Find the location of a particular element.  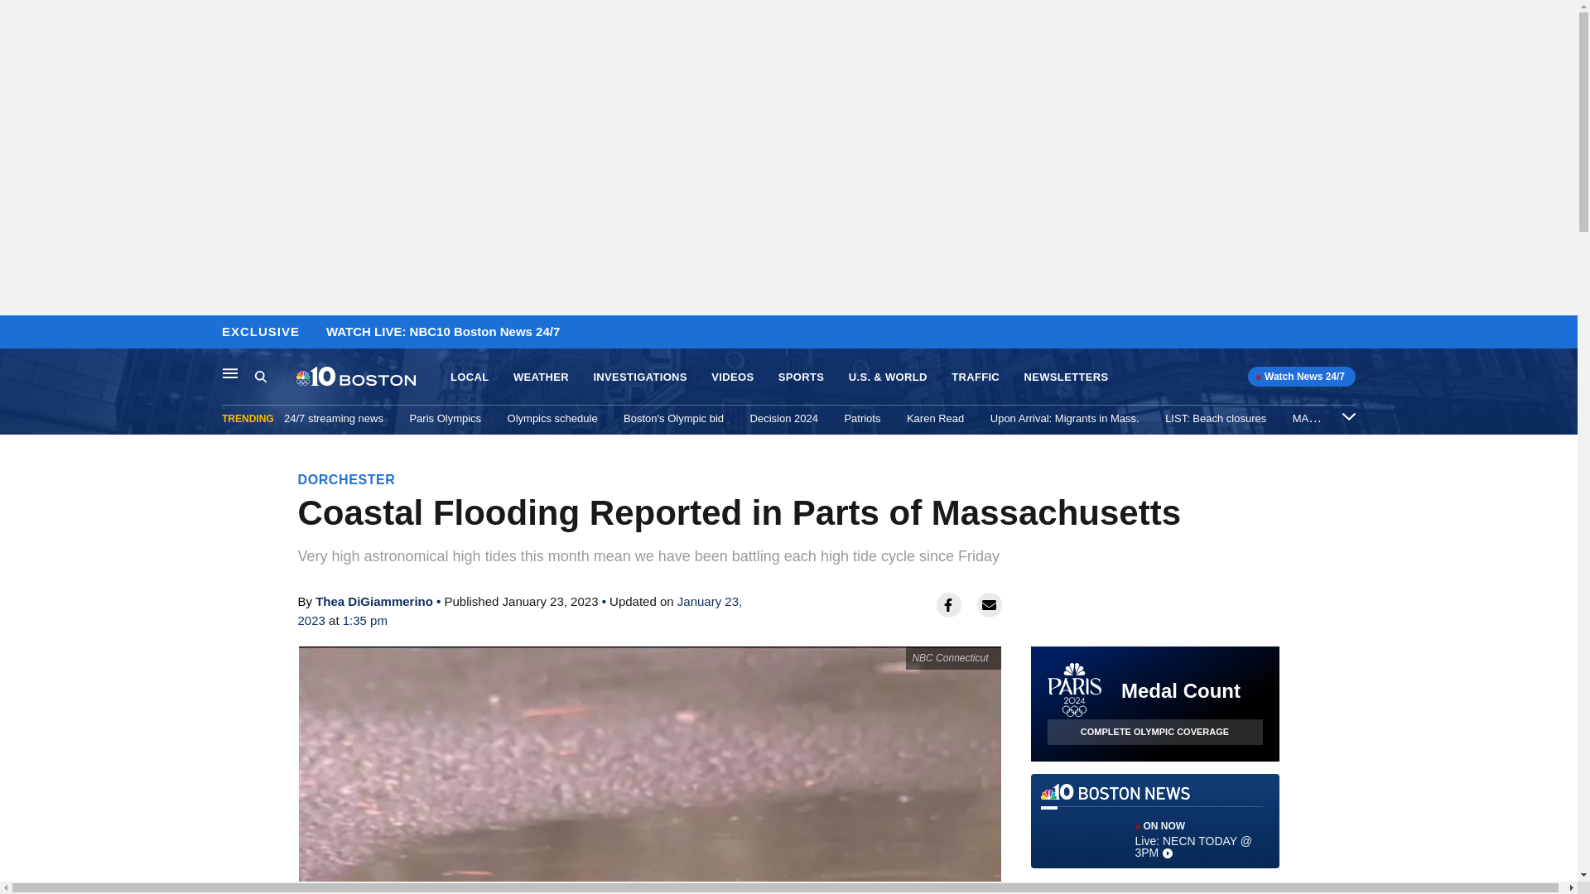

Expand is located at coordinates (1348, 416).